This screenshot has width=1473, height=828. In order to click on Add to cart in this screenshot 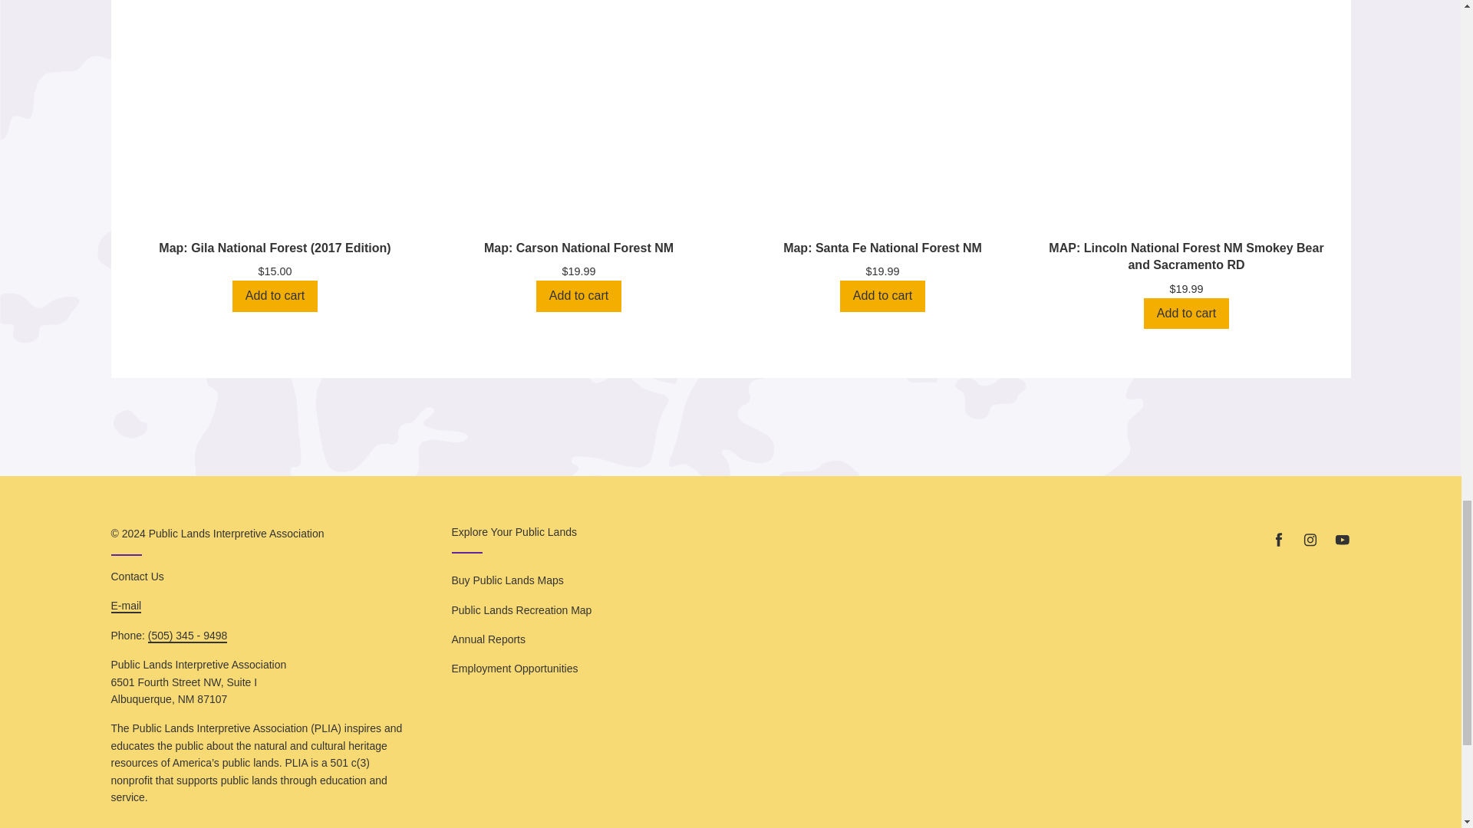, I will do `click(275, 296)`.